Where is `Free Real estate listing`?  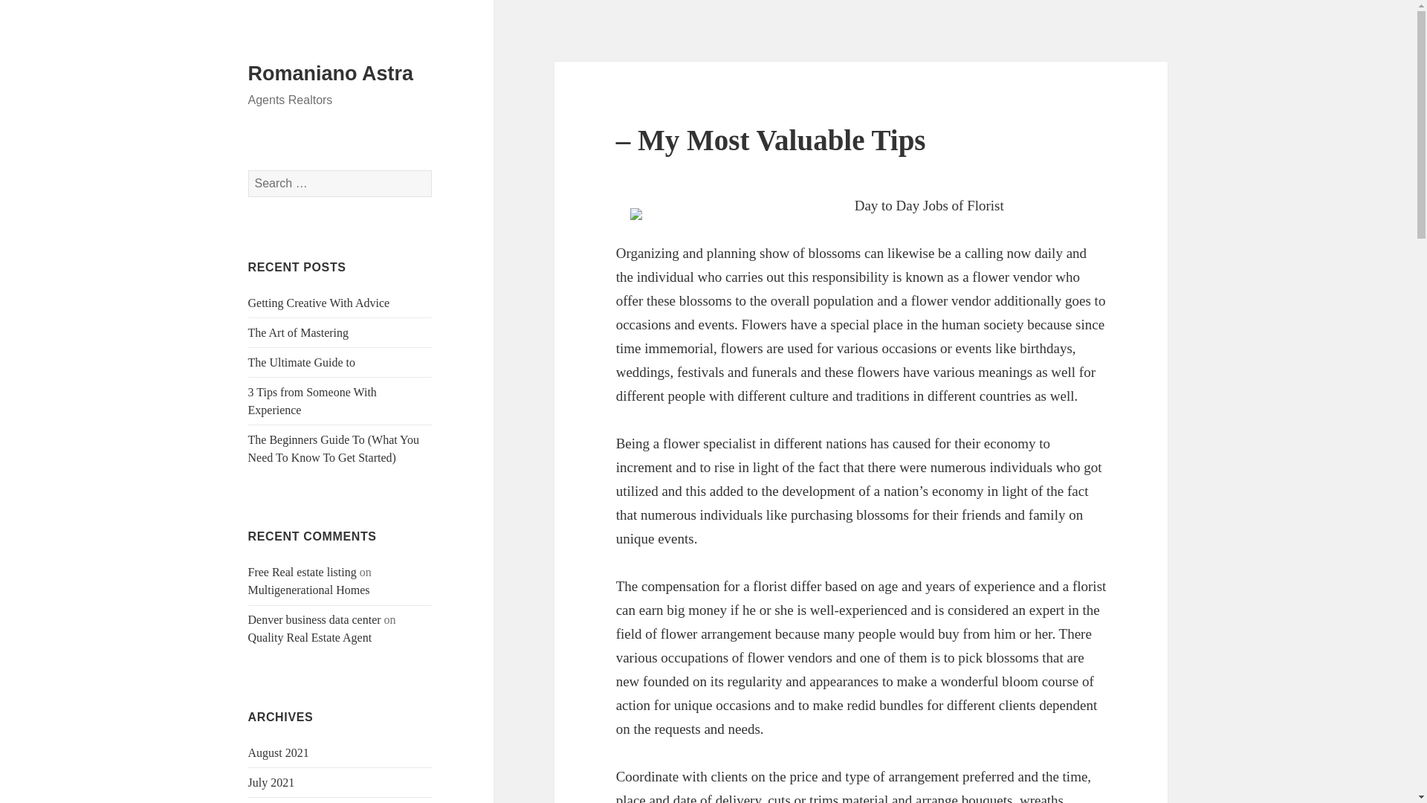 Free Real estate listing is located at coordinates (302, 572).